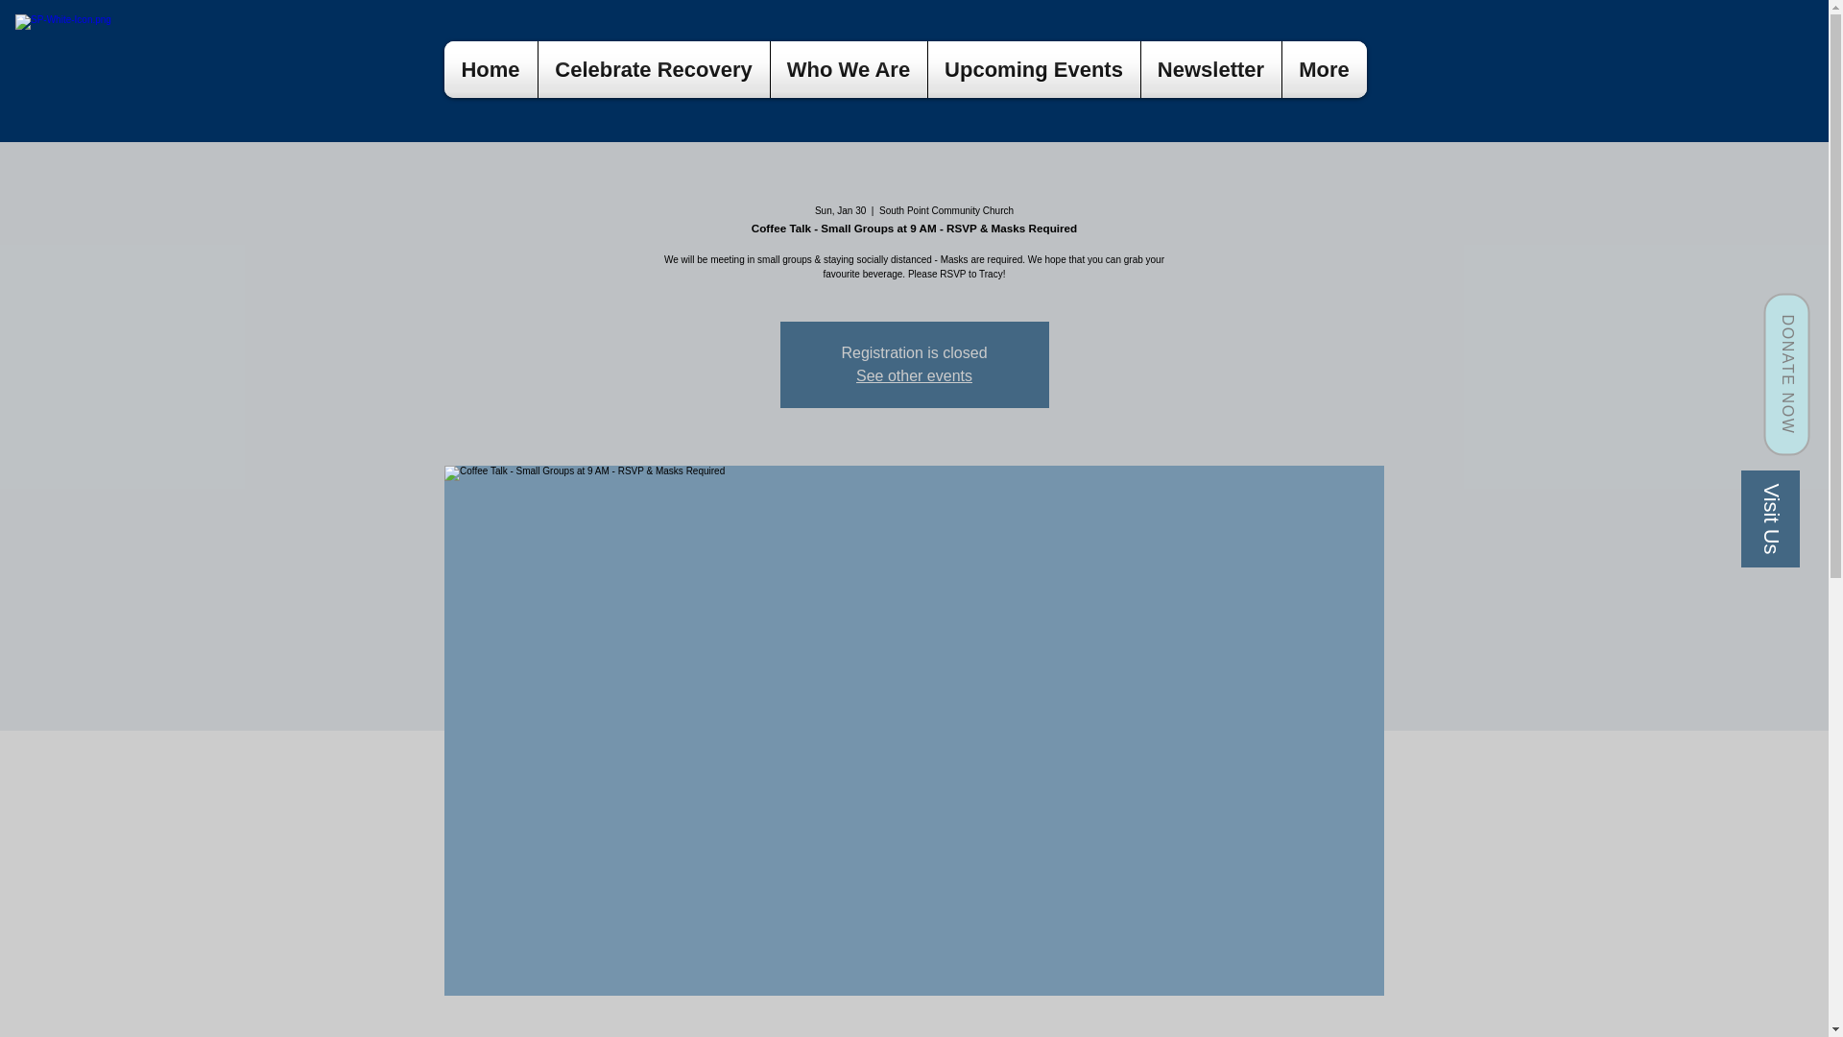 Image resolution: width=1843 pixels, height=1037 pixels. Describe the element at coordinates (914, 375) in the screenshot. I see `See other events` at that location.